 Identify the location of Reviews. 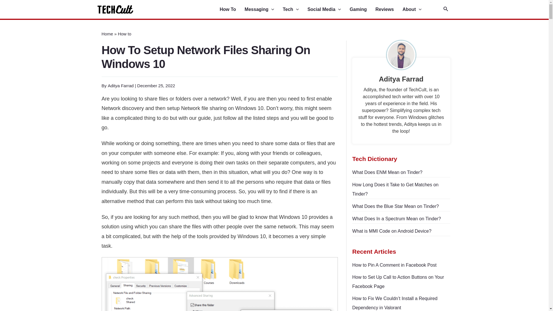
(389, 10).